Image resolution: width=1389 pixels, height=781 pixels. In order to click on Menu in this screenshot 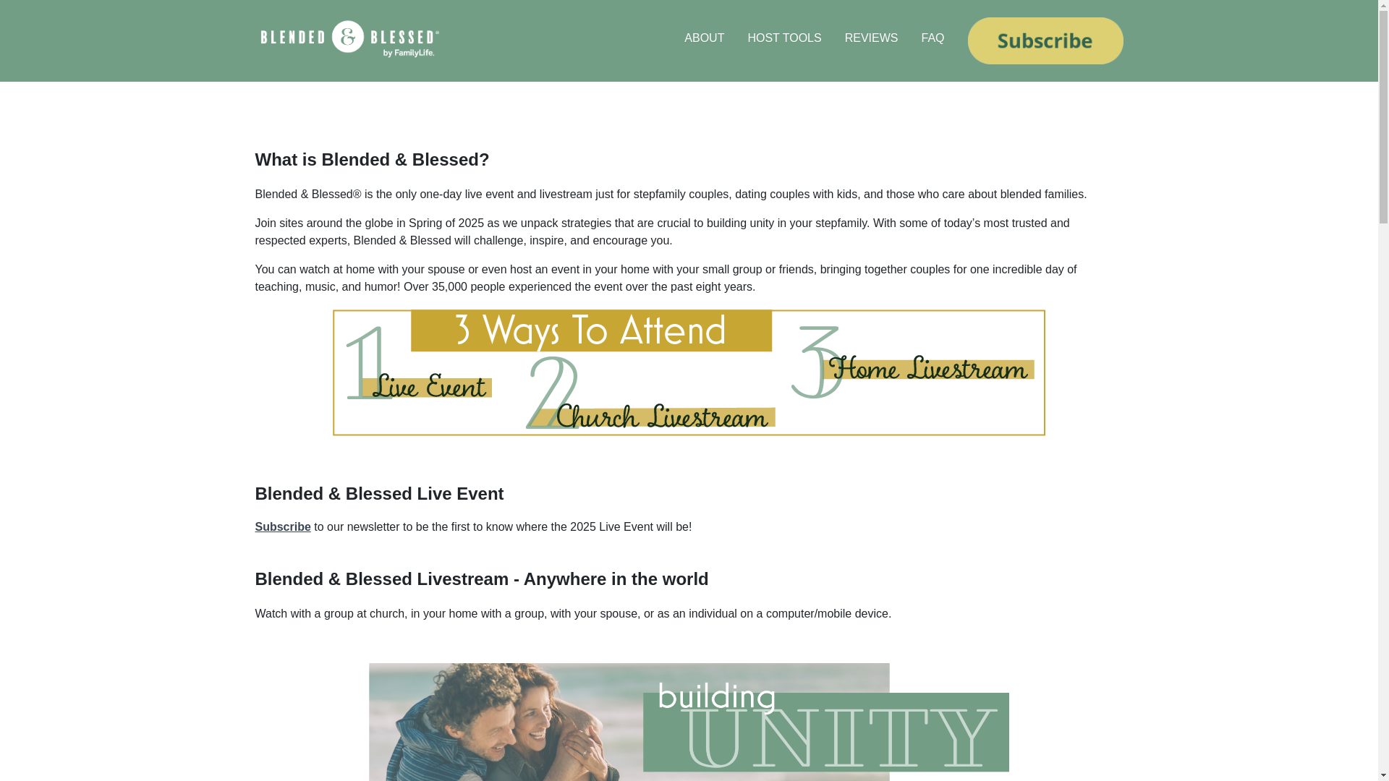, I will do `click(159, 17)`.